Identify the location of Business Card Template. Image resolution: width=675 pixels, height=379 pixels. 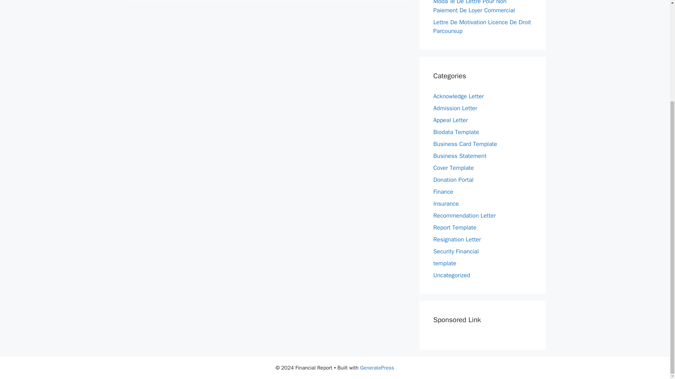
(465, 144).